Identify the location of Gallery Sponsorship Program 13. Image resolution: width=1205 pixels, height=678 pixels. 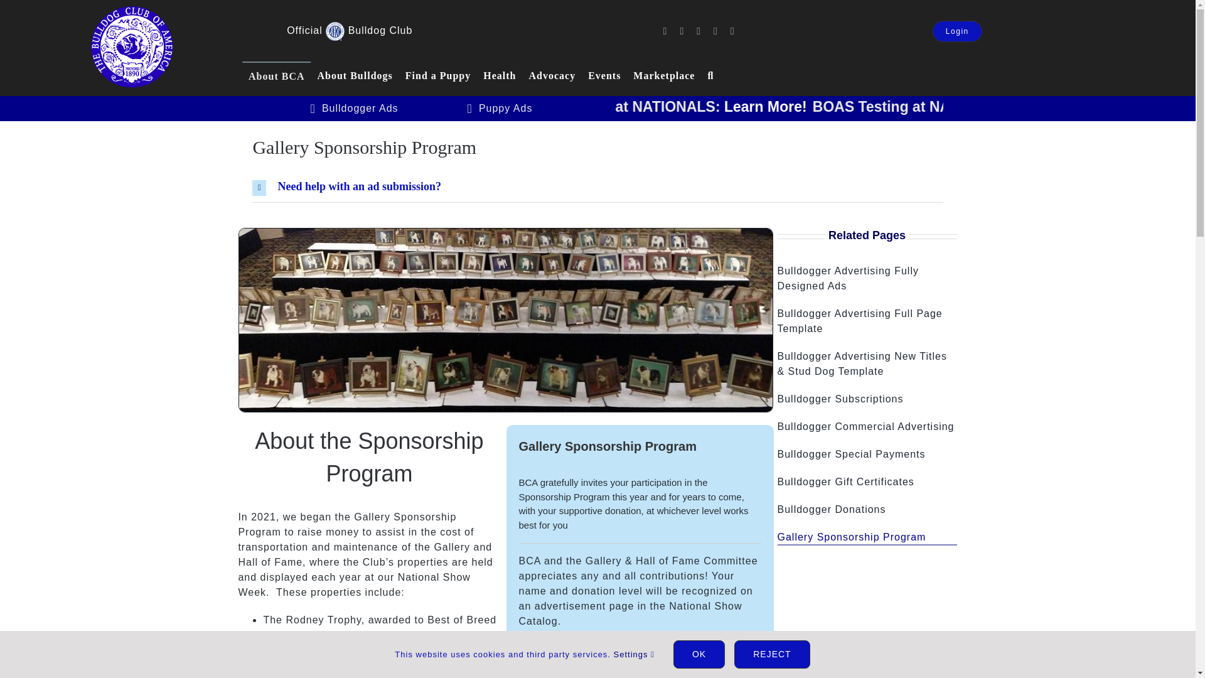
(131, 46).